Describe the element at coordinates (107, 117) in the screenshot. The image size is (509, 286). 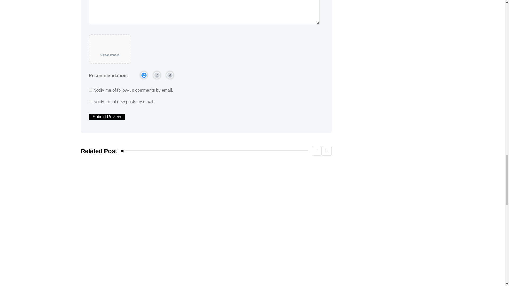
I see `Submit Review` at that location.